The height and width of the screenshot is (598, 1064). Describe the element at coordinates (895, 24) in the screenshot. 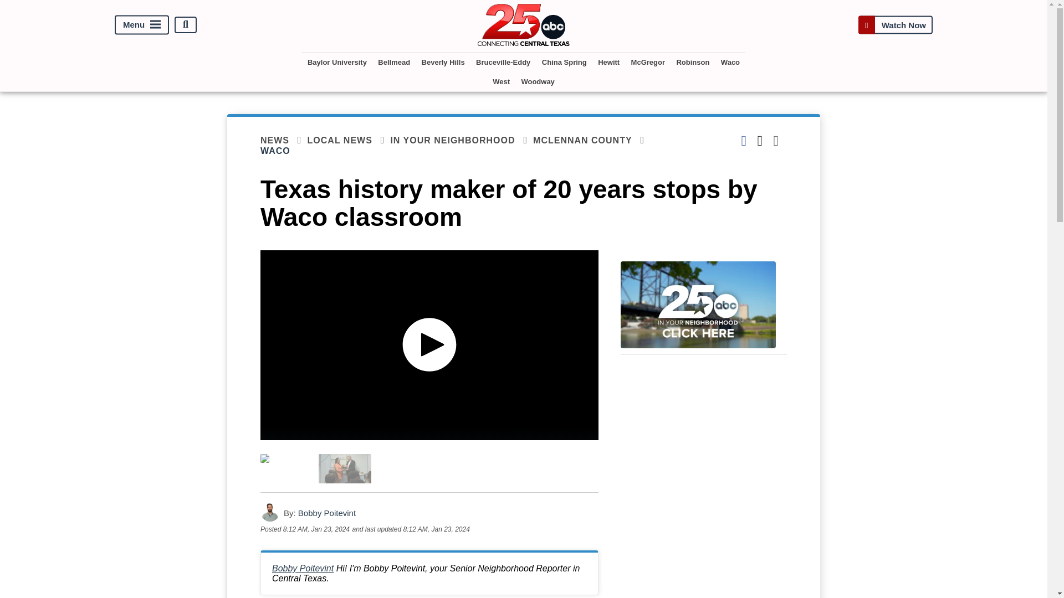

I see `Watch Now` at that location.